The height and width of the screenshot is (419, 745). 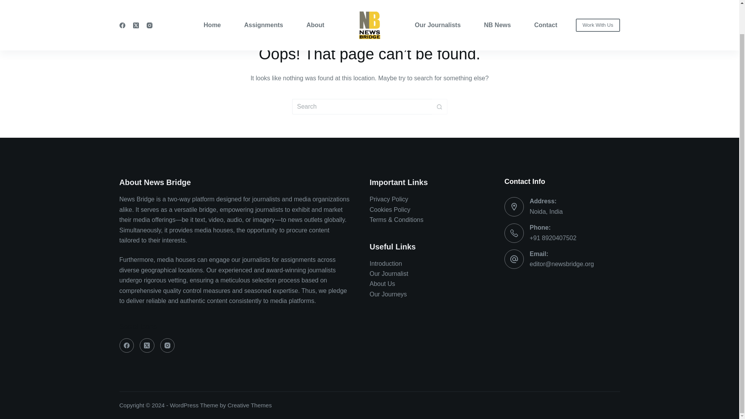 I want to click on Privacy Policy, so click(x=389, y=199).